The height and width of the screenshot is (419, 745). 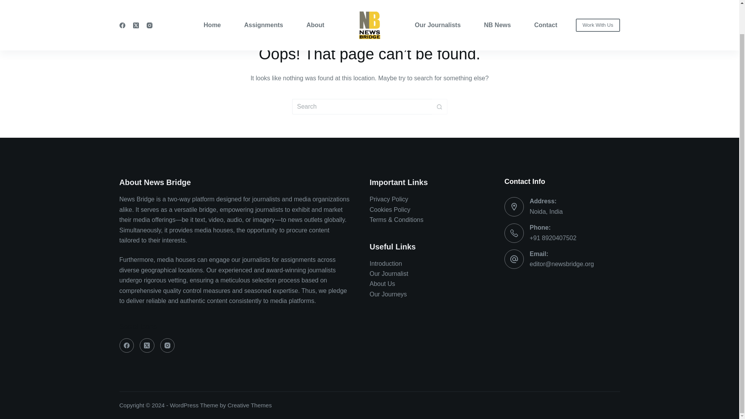 I want to click on Privacy Policy, so click(x=389, y=199).